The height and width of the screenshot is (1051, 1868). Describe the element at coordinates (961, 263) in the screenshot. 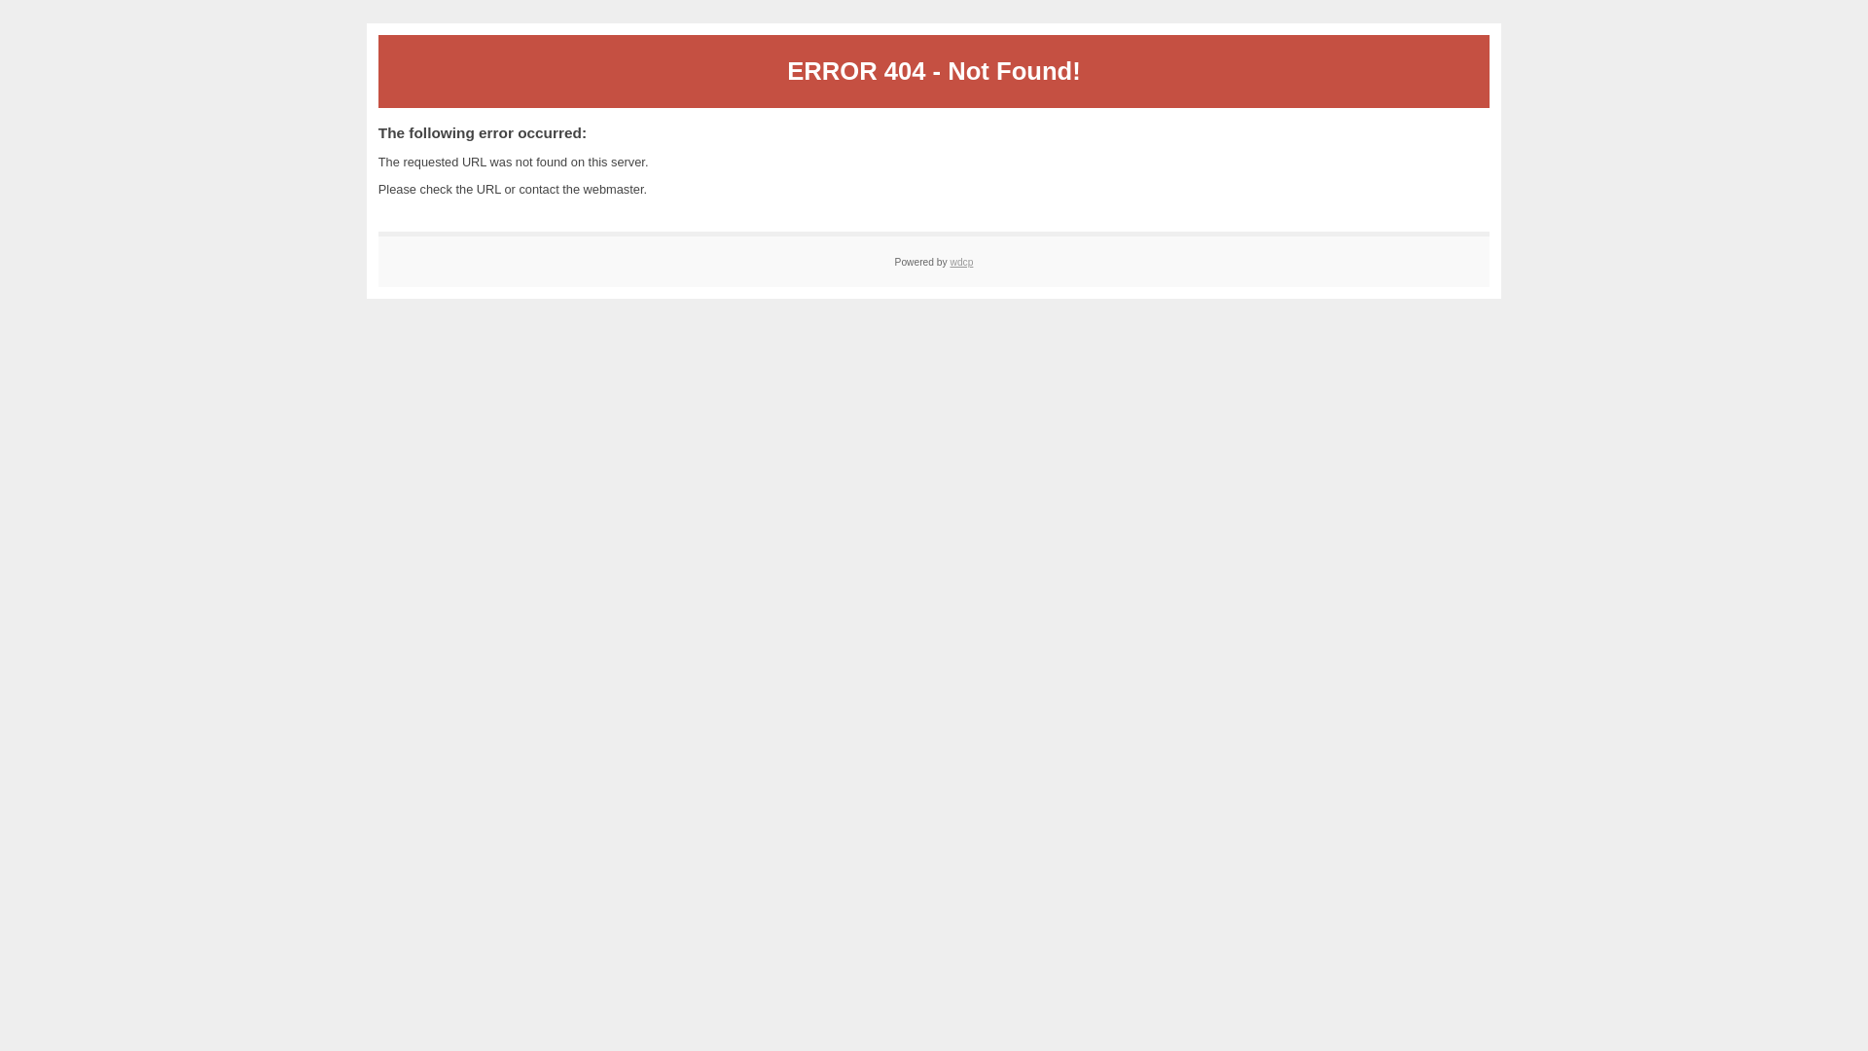

I see `wdcp` at that location.